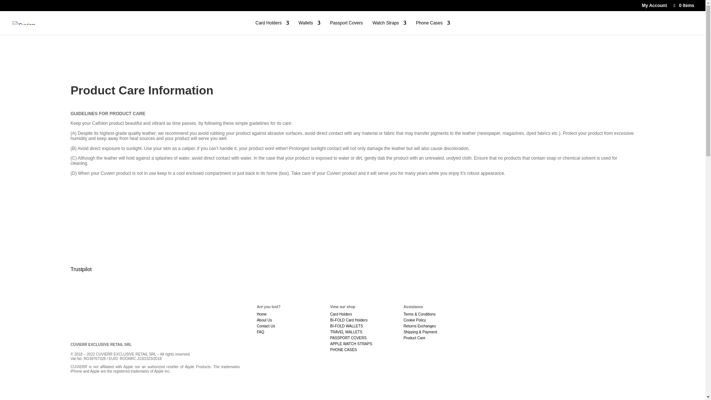  I want to click on Card Holders, so click(341, 314).